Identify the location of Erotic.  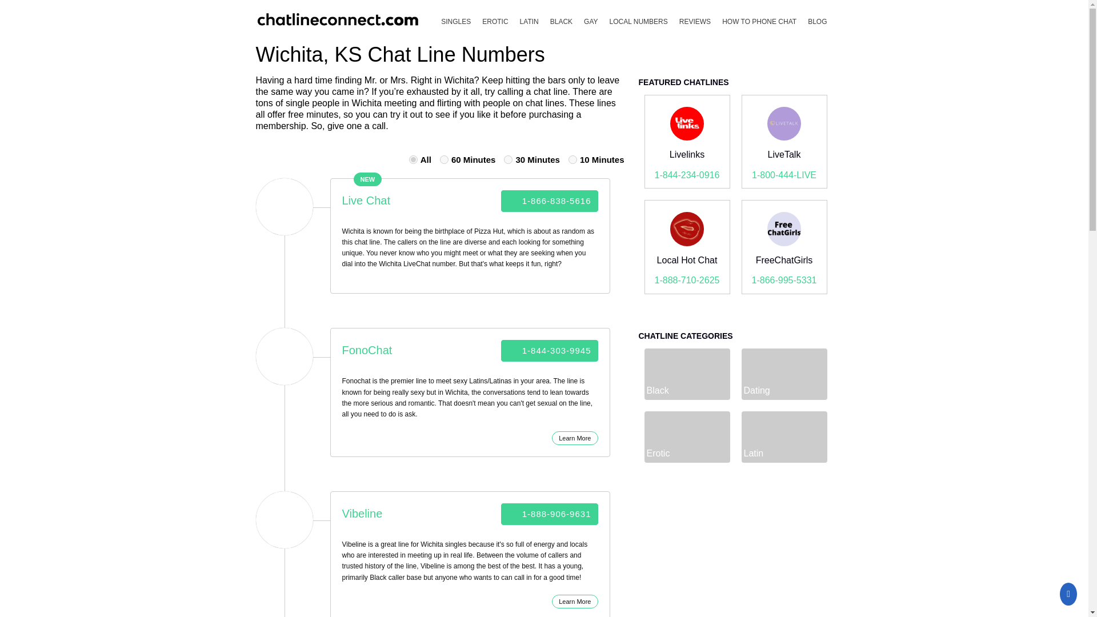
(495, 22).